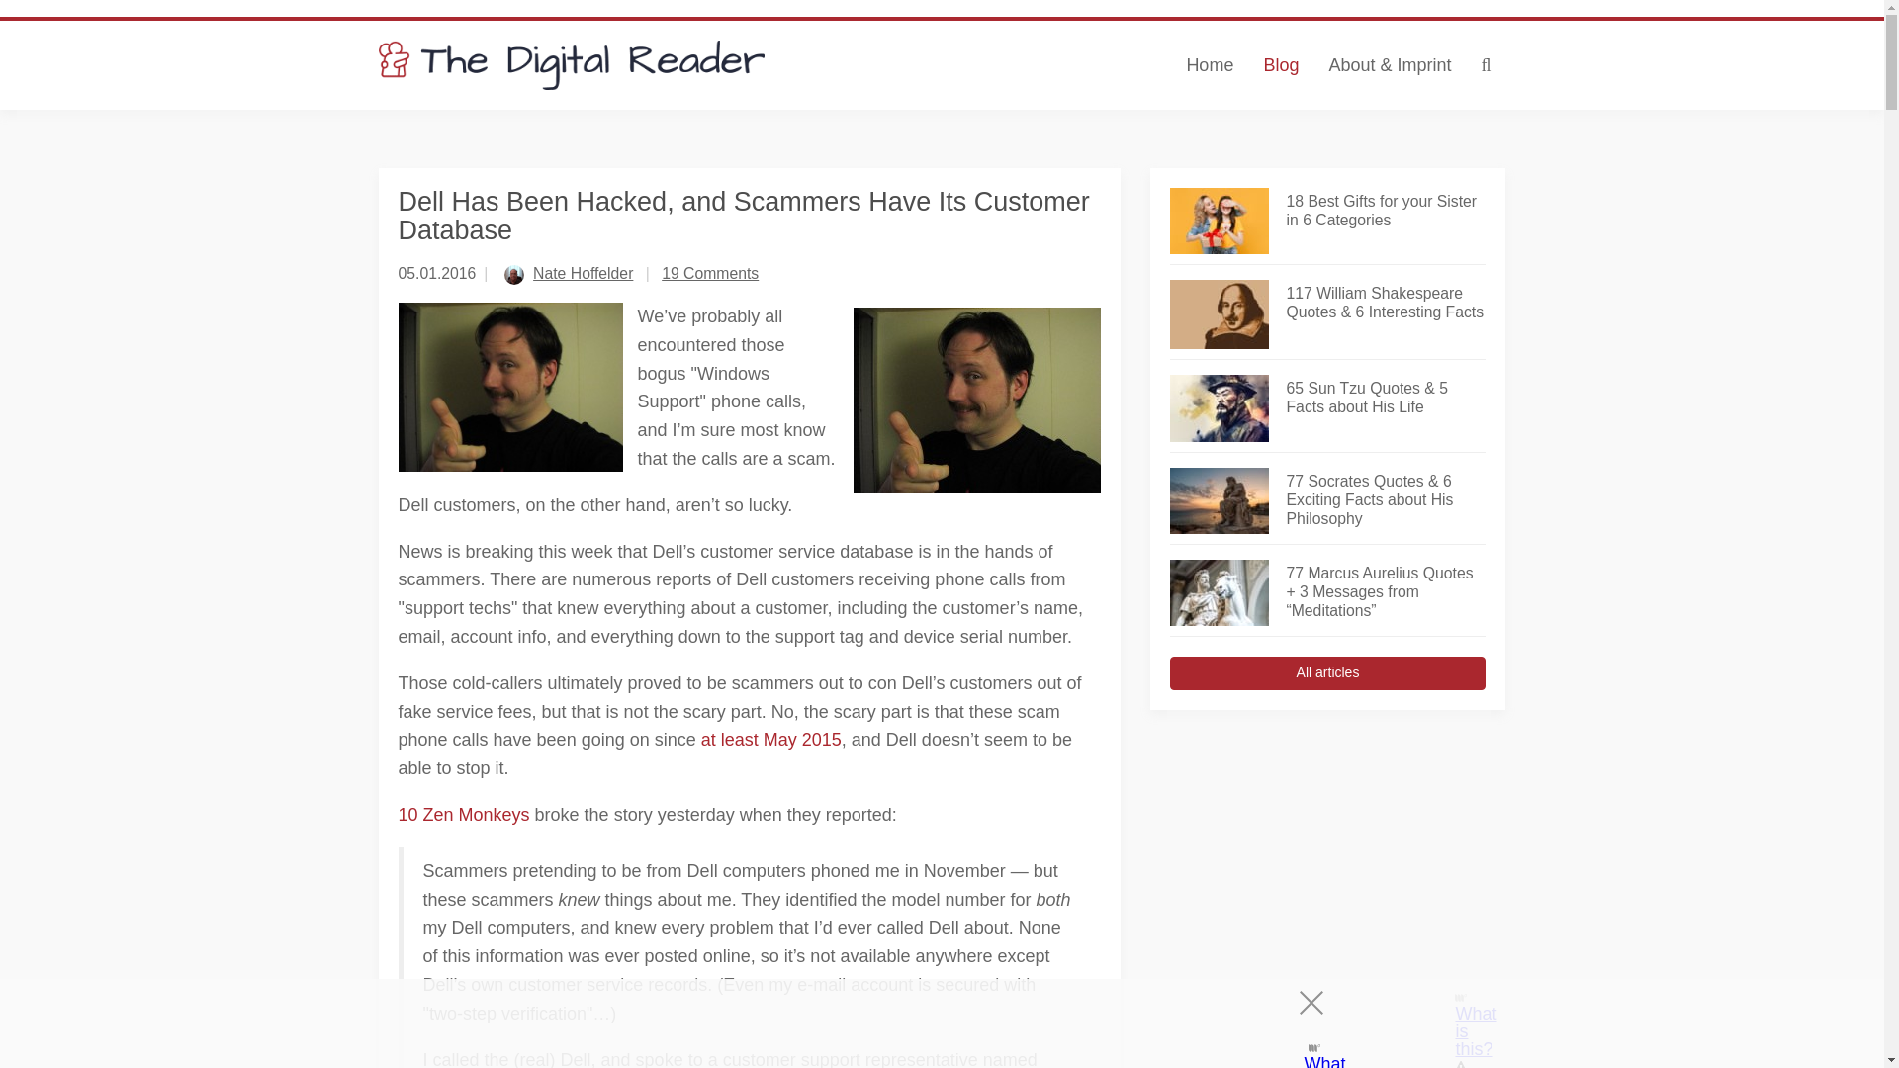 The width and height of the screenshot is (1899, 1068). I want to click on Home, so click(1209, 65).